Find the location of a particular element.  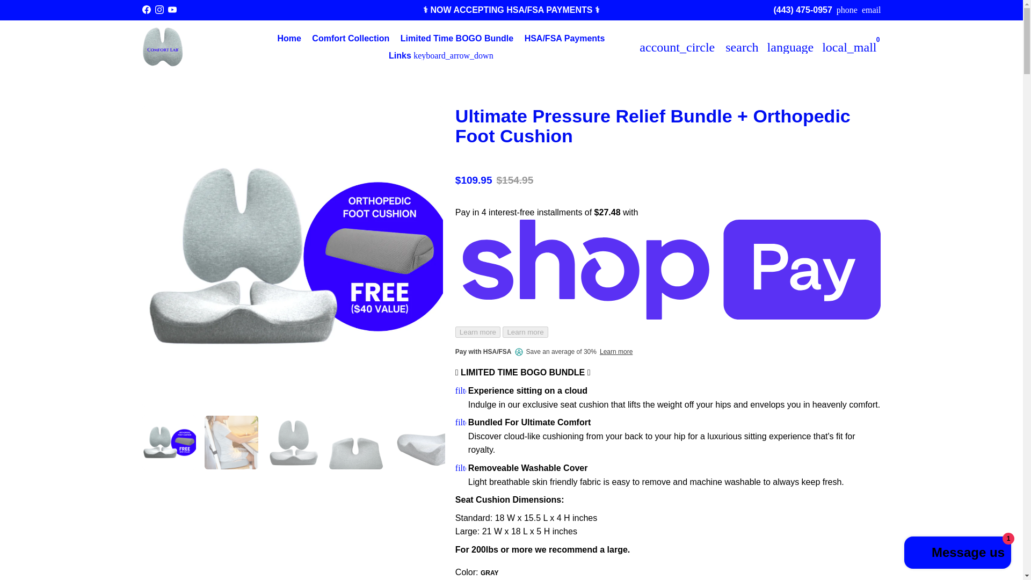

Search is located at coordinates (742, 47).